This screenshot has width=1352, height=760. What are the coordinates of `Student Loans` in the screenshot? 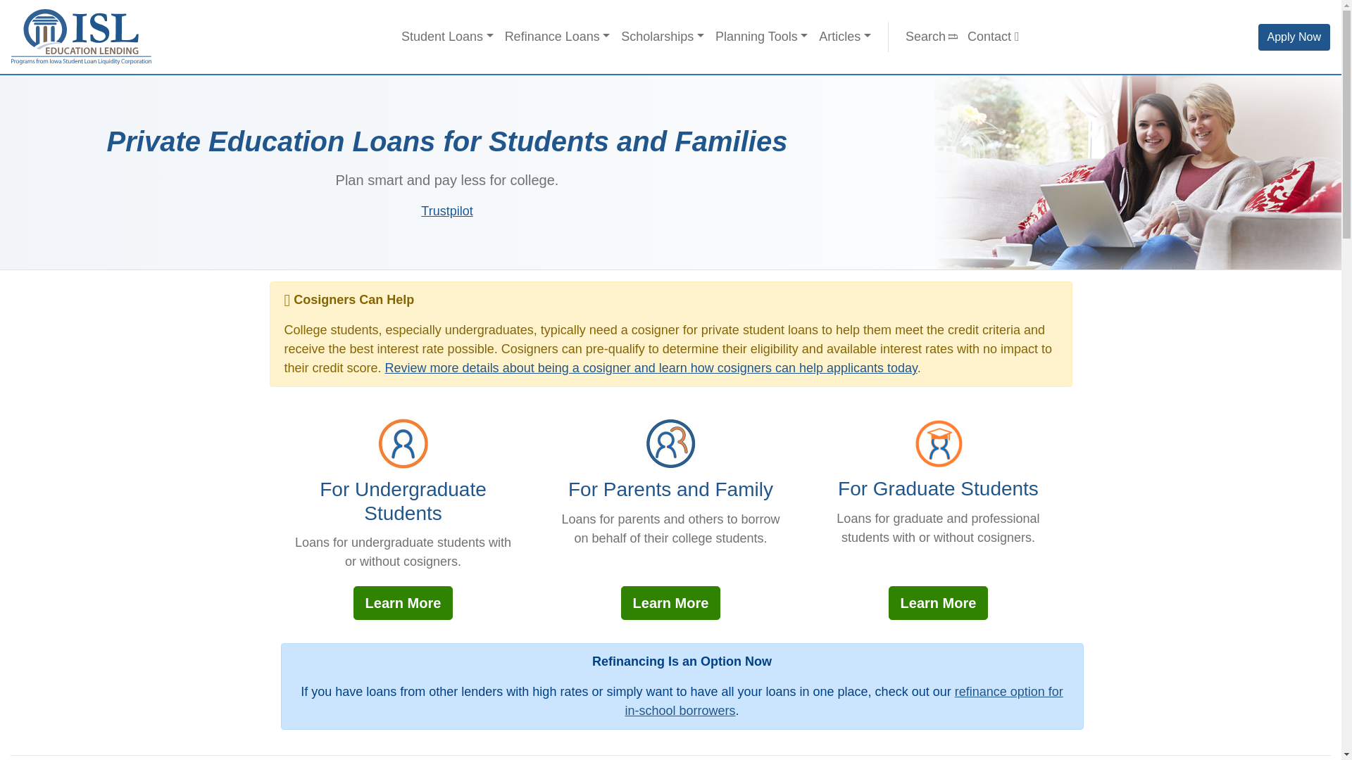 It's located at (447, 37).